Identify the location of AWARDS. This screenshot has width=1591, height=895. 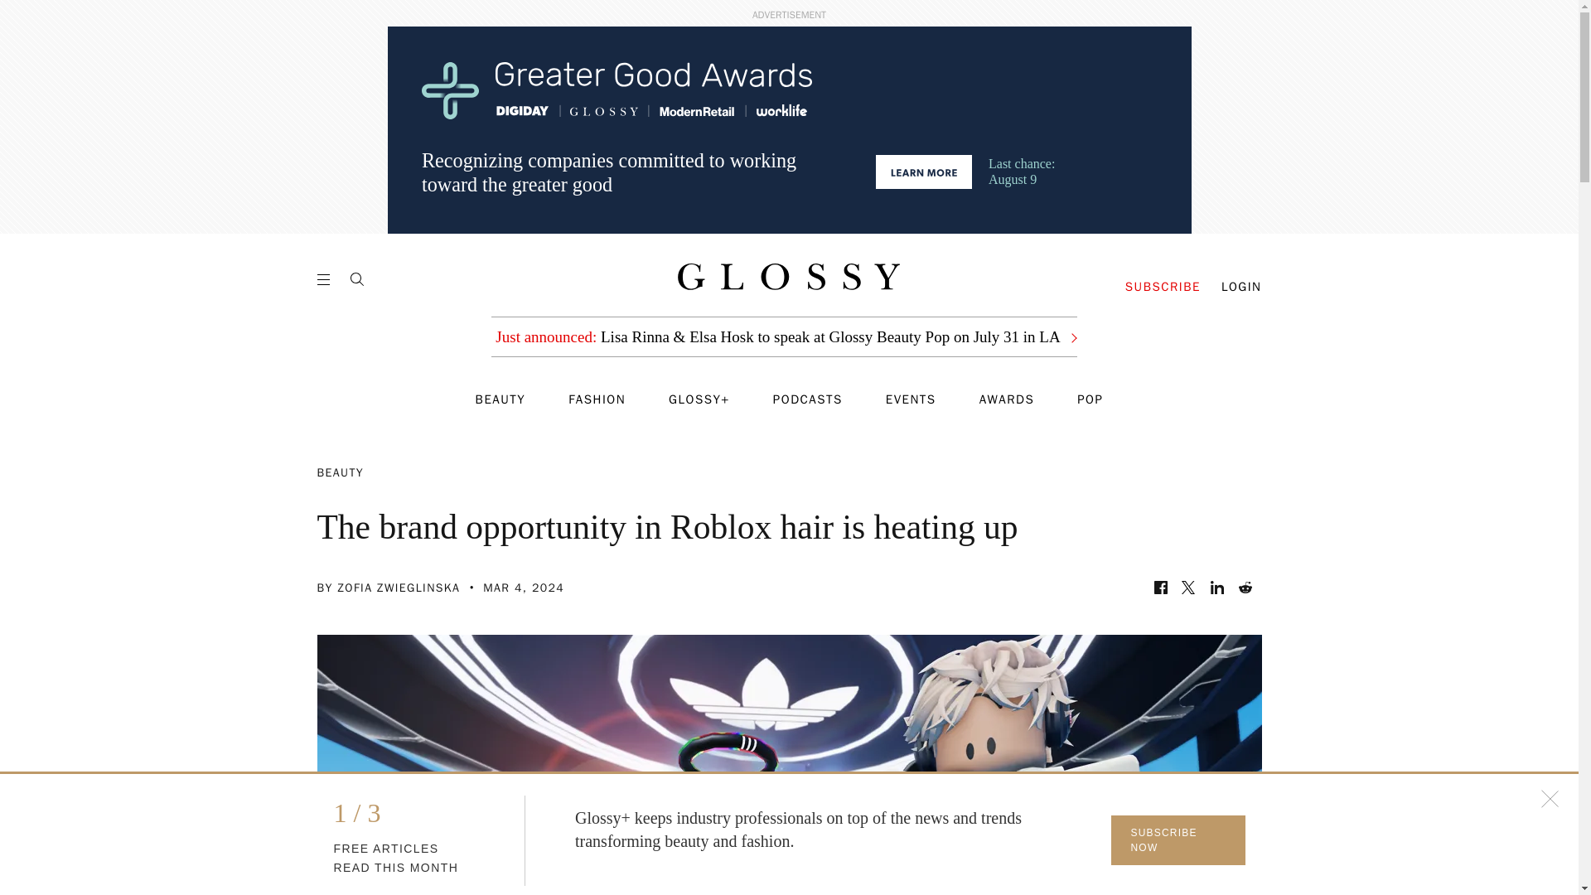
(1008, 399).